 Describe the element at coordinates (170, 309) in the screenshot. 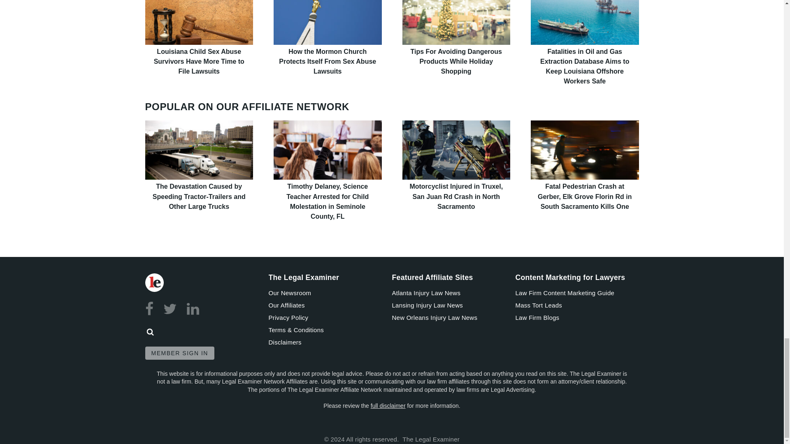

I see `Legal Examiner on Twitter` at that location.